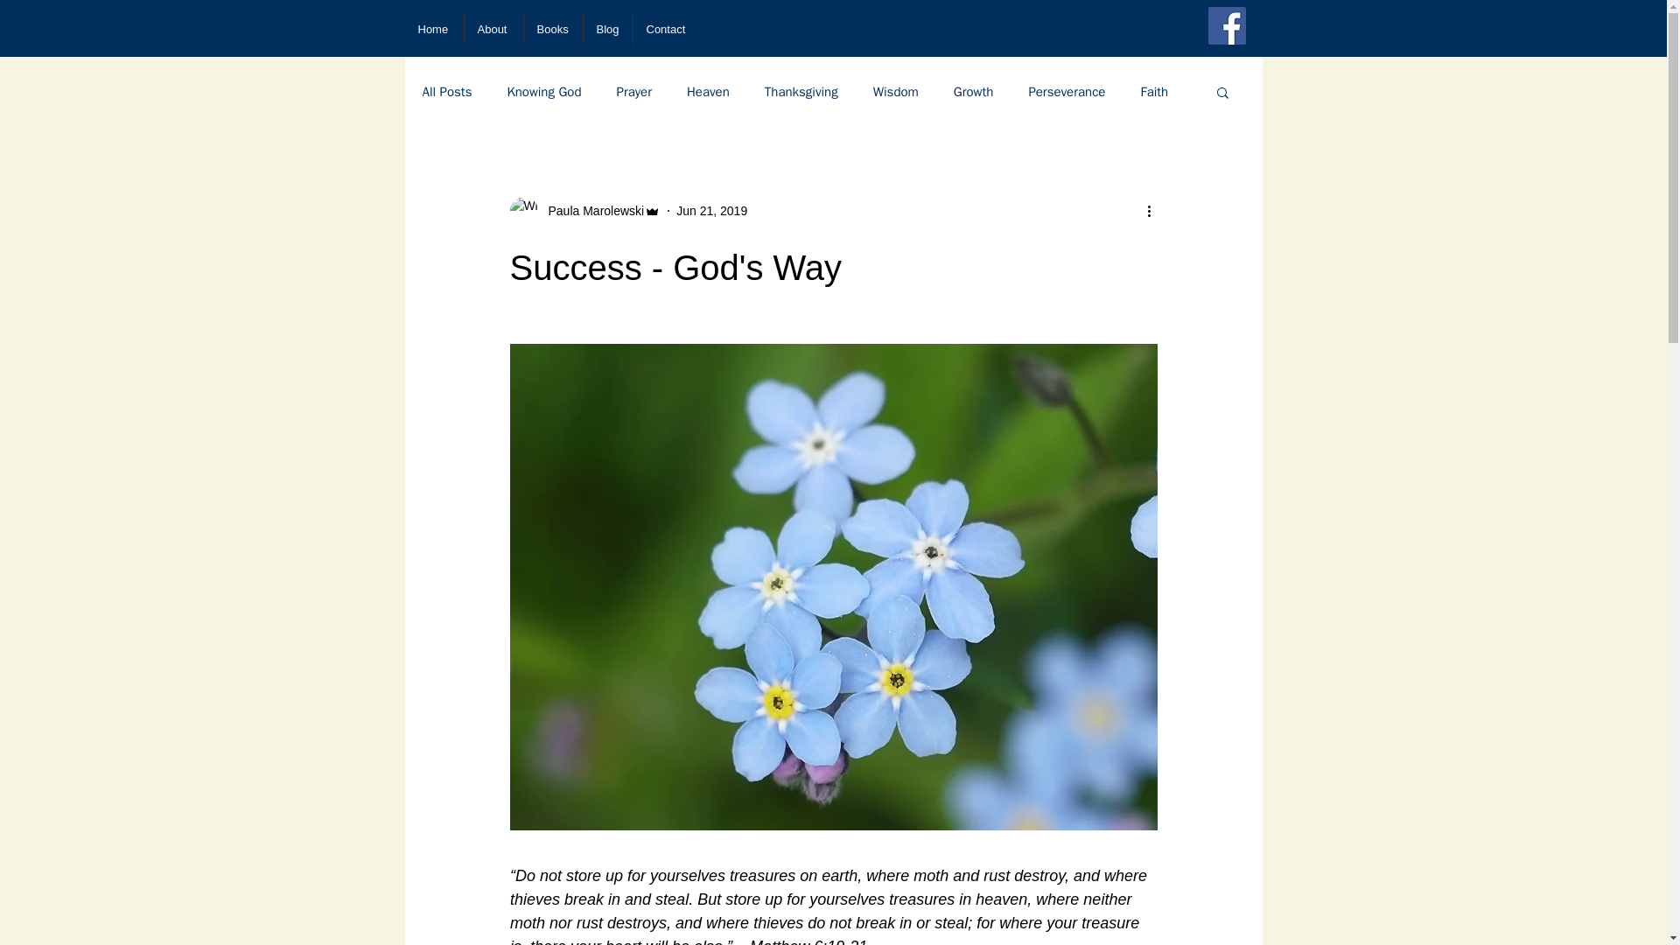 The width and height of the screenshot is (1680, 945). Describe the element at coordinates (434, 29) in the screenshot. I see `Home` at that location.